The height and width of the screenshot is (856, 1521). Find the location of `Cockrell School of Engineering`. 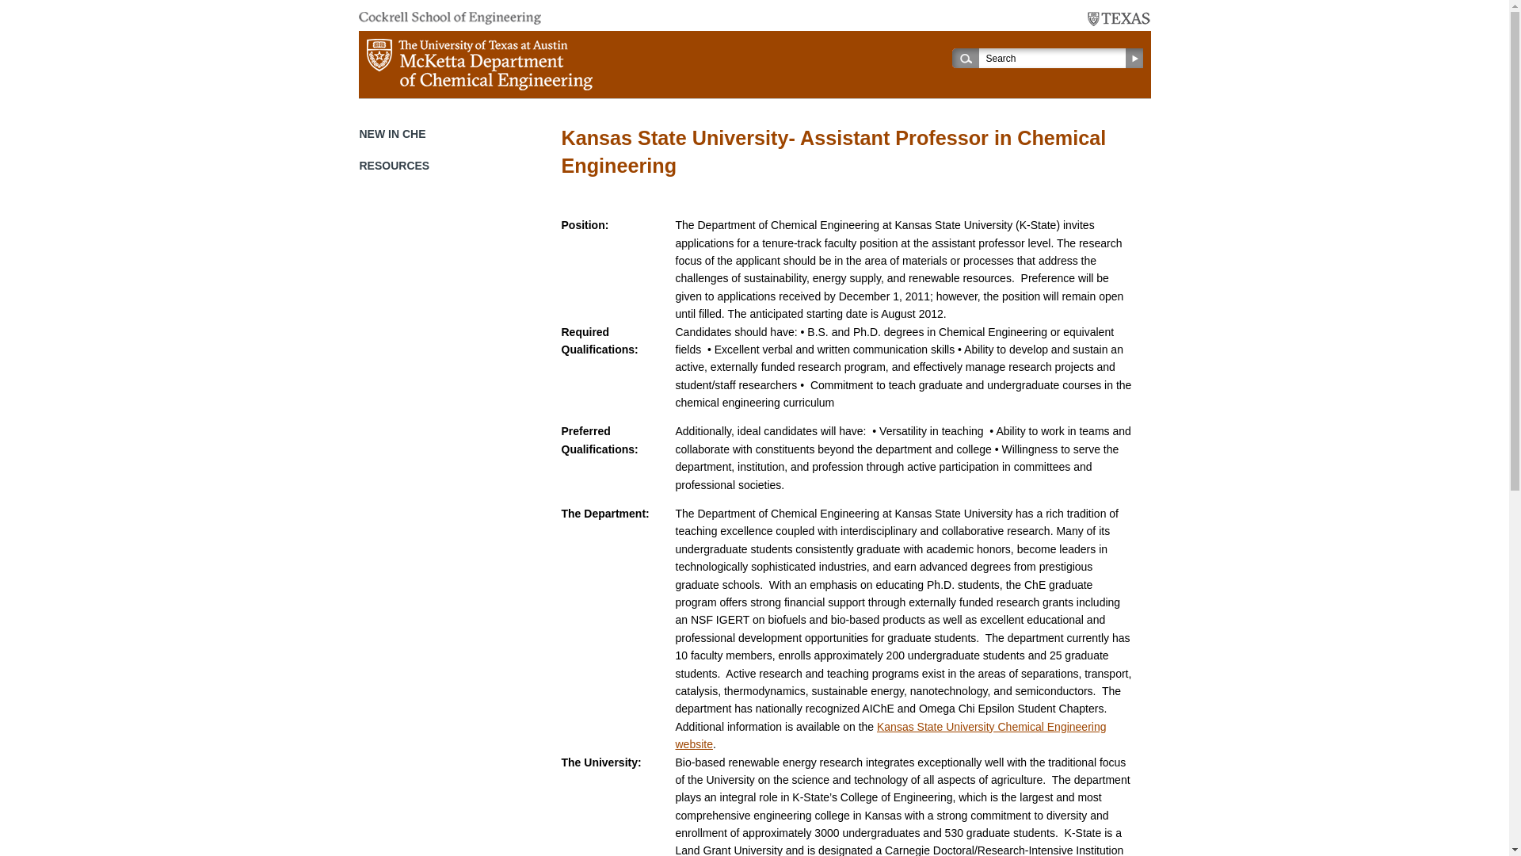

Cockrell School of Engineering is located at coordinates (448, 18).